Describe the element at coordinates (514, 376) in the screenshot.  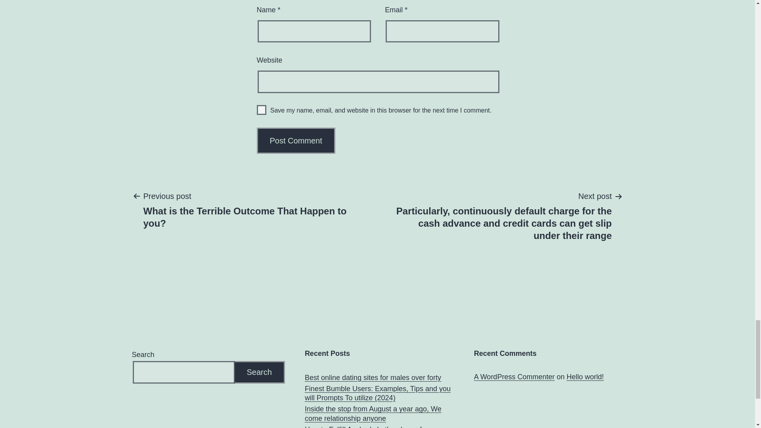
I see `A WordPress Commenter` at that location.